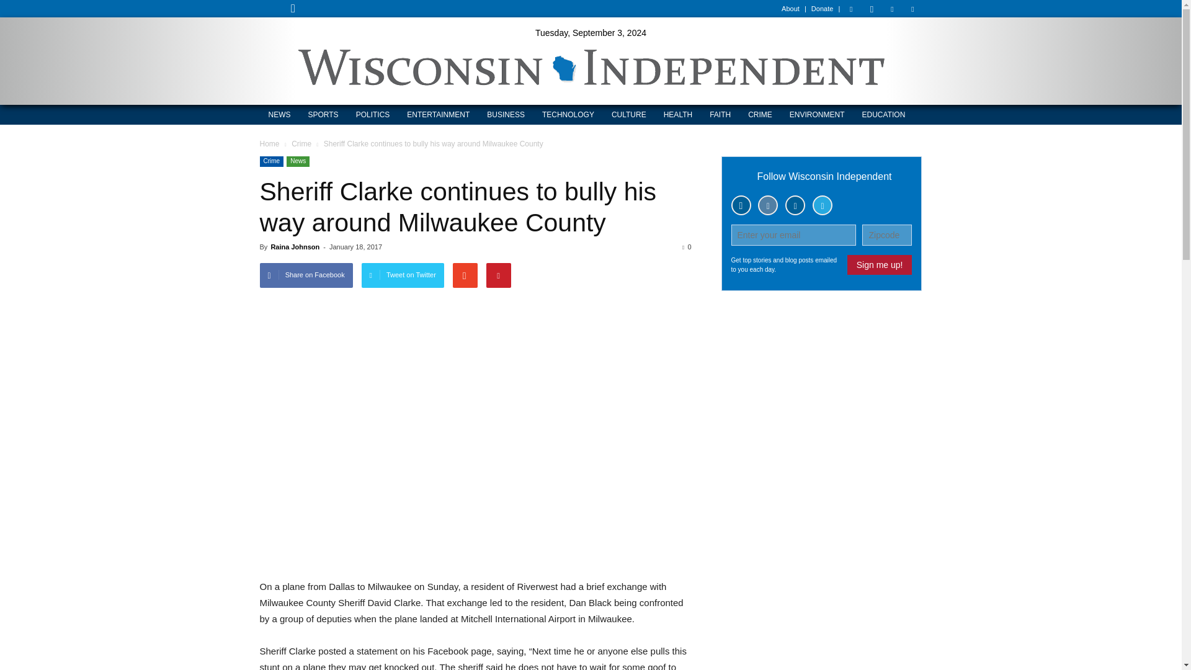 The width and height of the screenshot is (1191, 670). Describe the element at coordinates (790, 9) in the screenshot. I see `About` at that location.